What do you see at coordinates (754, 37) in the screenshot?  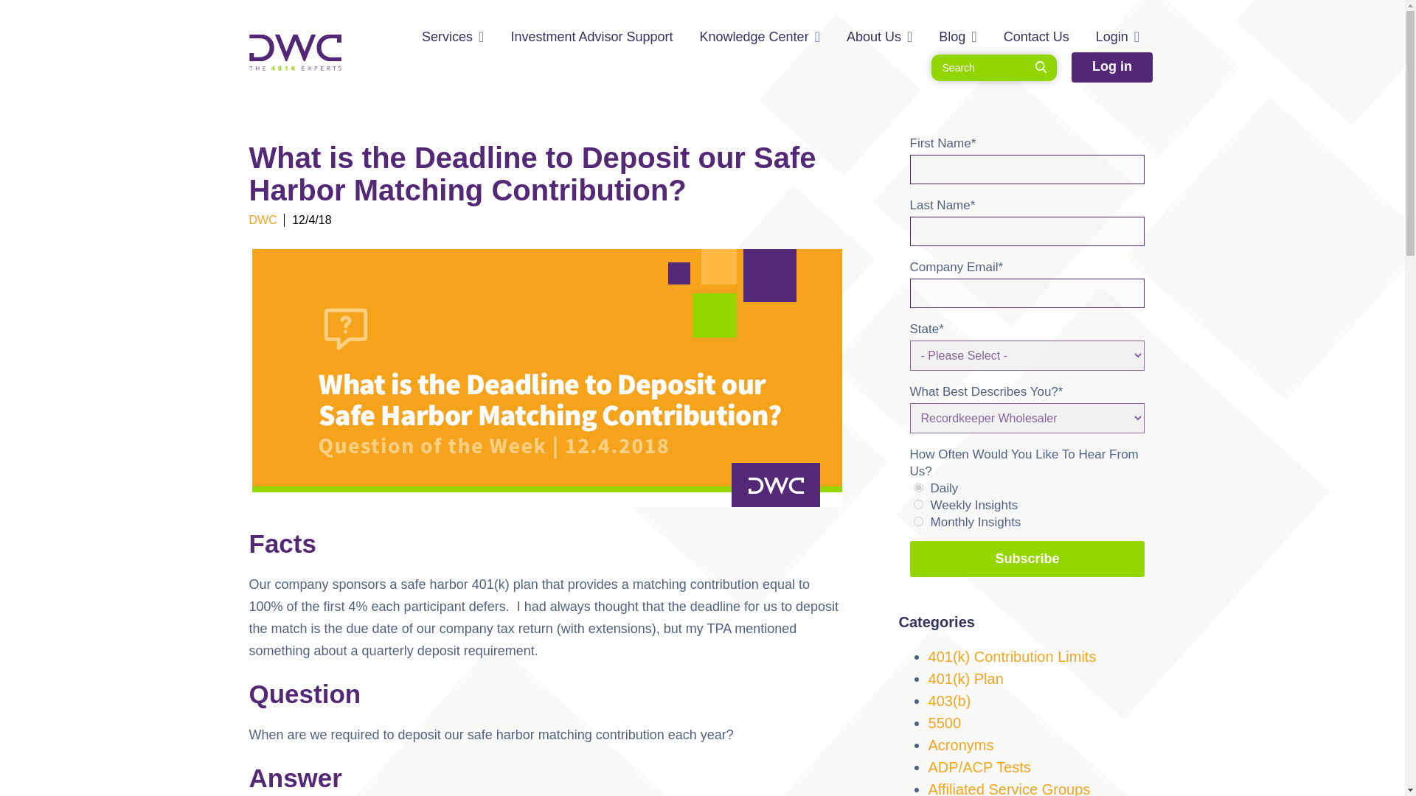 I see `Knowledge Center` at bounding box center [754, 37].